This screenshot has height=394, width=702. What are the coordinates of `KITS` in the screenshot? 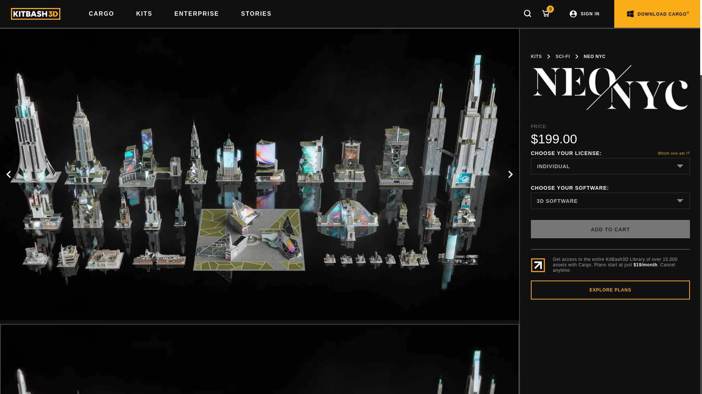 It's located at (536, 56).